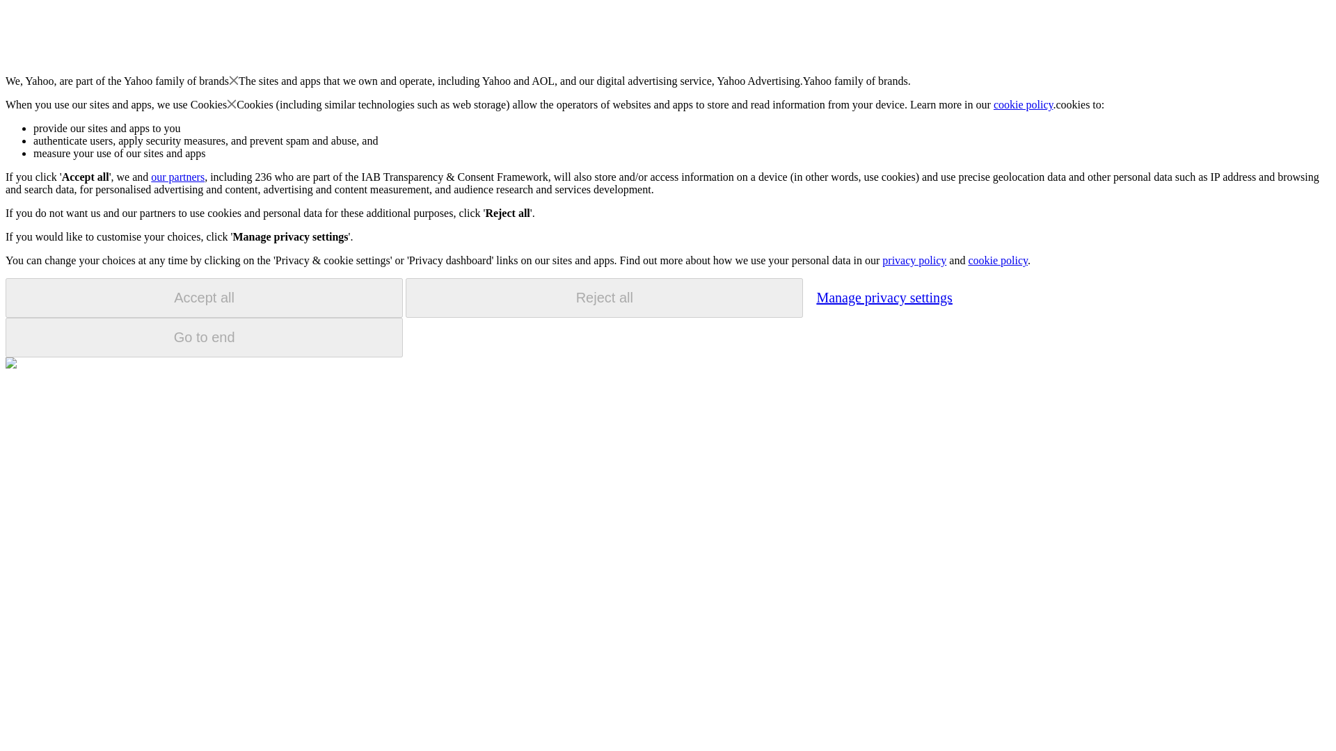 This screenshot has width=1336, height=751. Describe the element at coordinates (204, 337) in the screenshot. I see `Go to end` at that location.